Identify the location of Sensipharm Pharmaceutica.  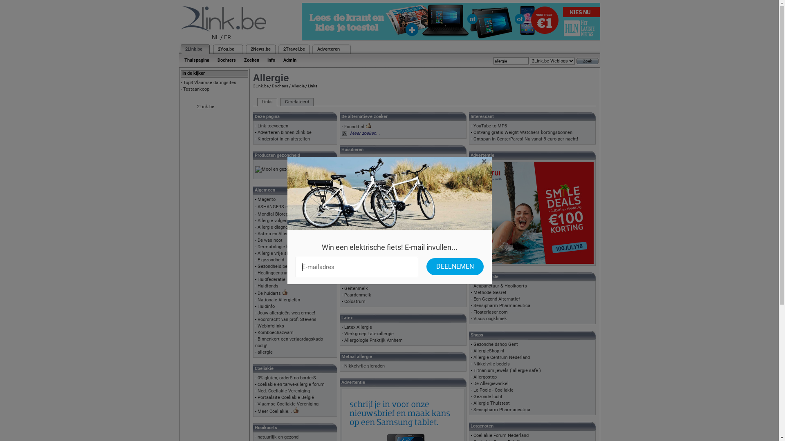
(502, 305).